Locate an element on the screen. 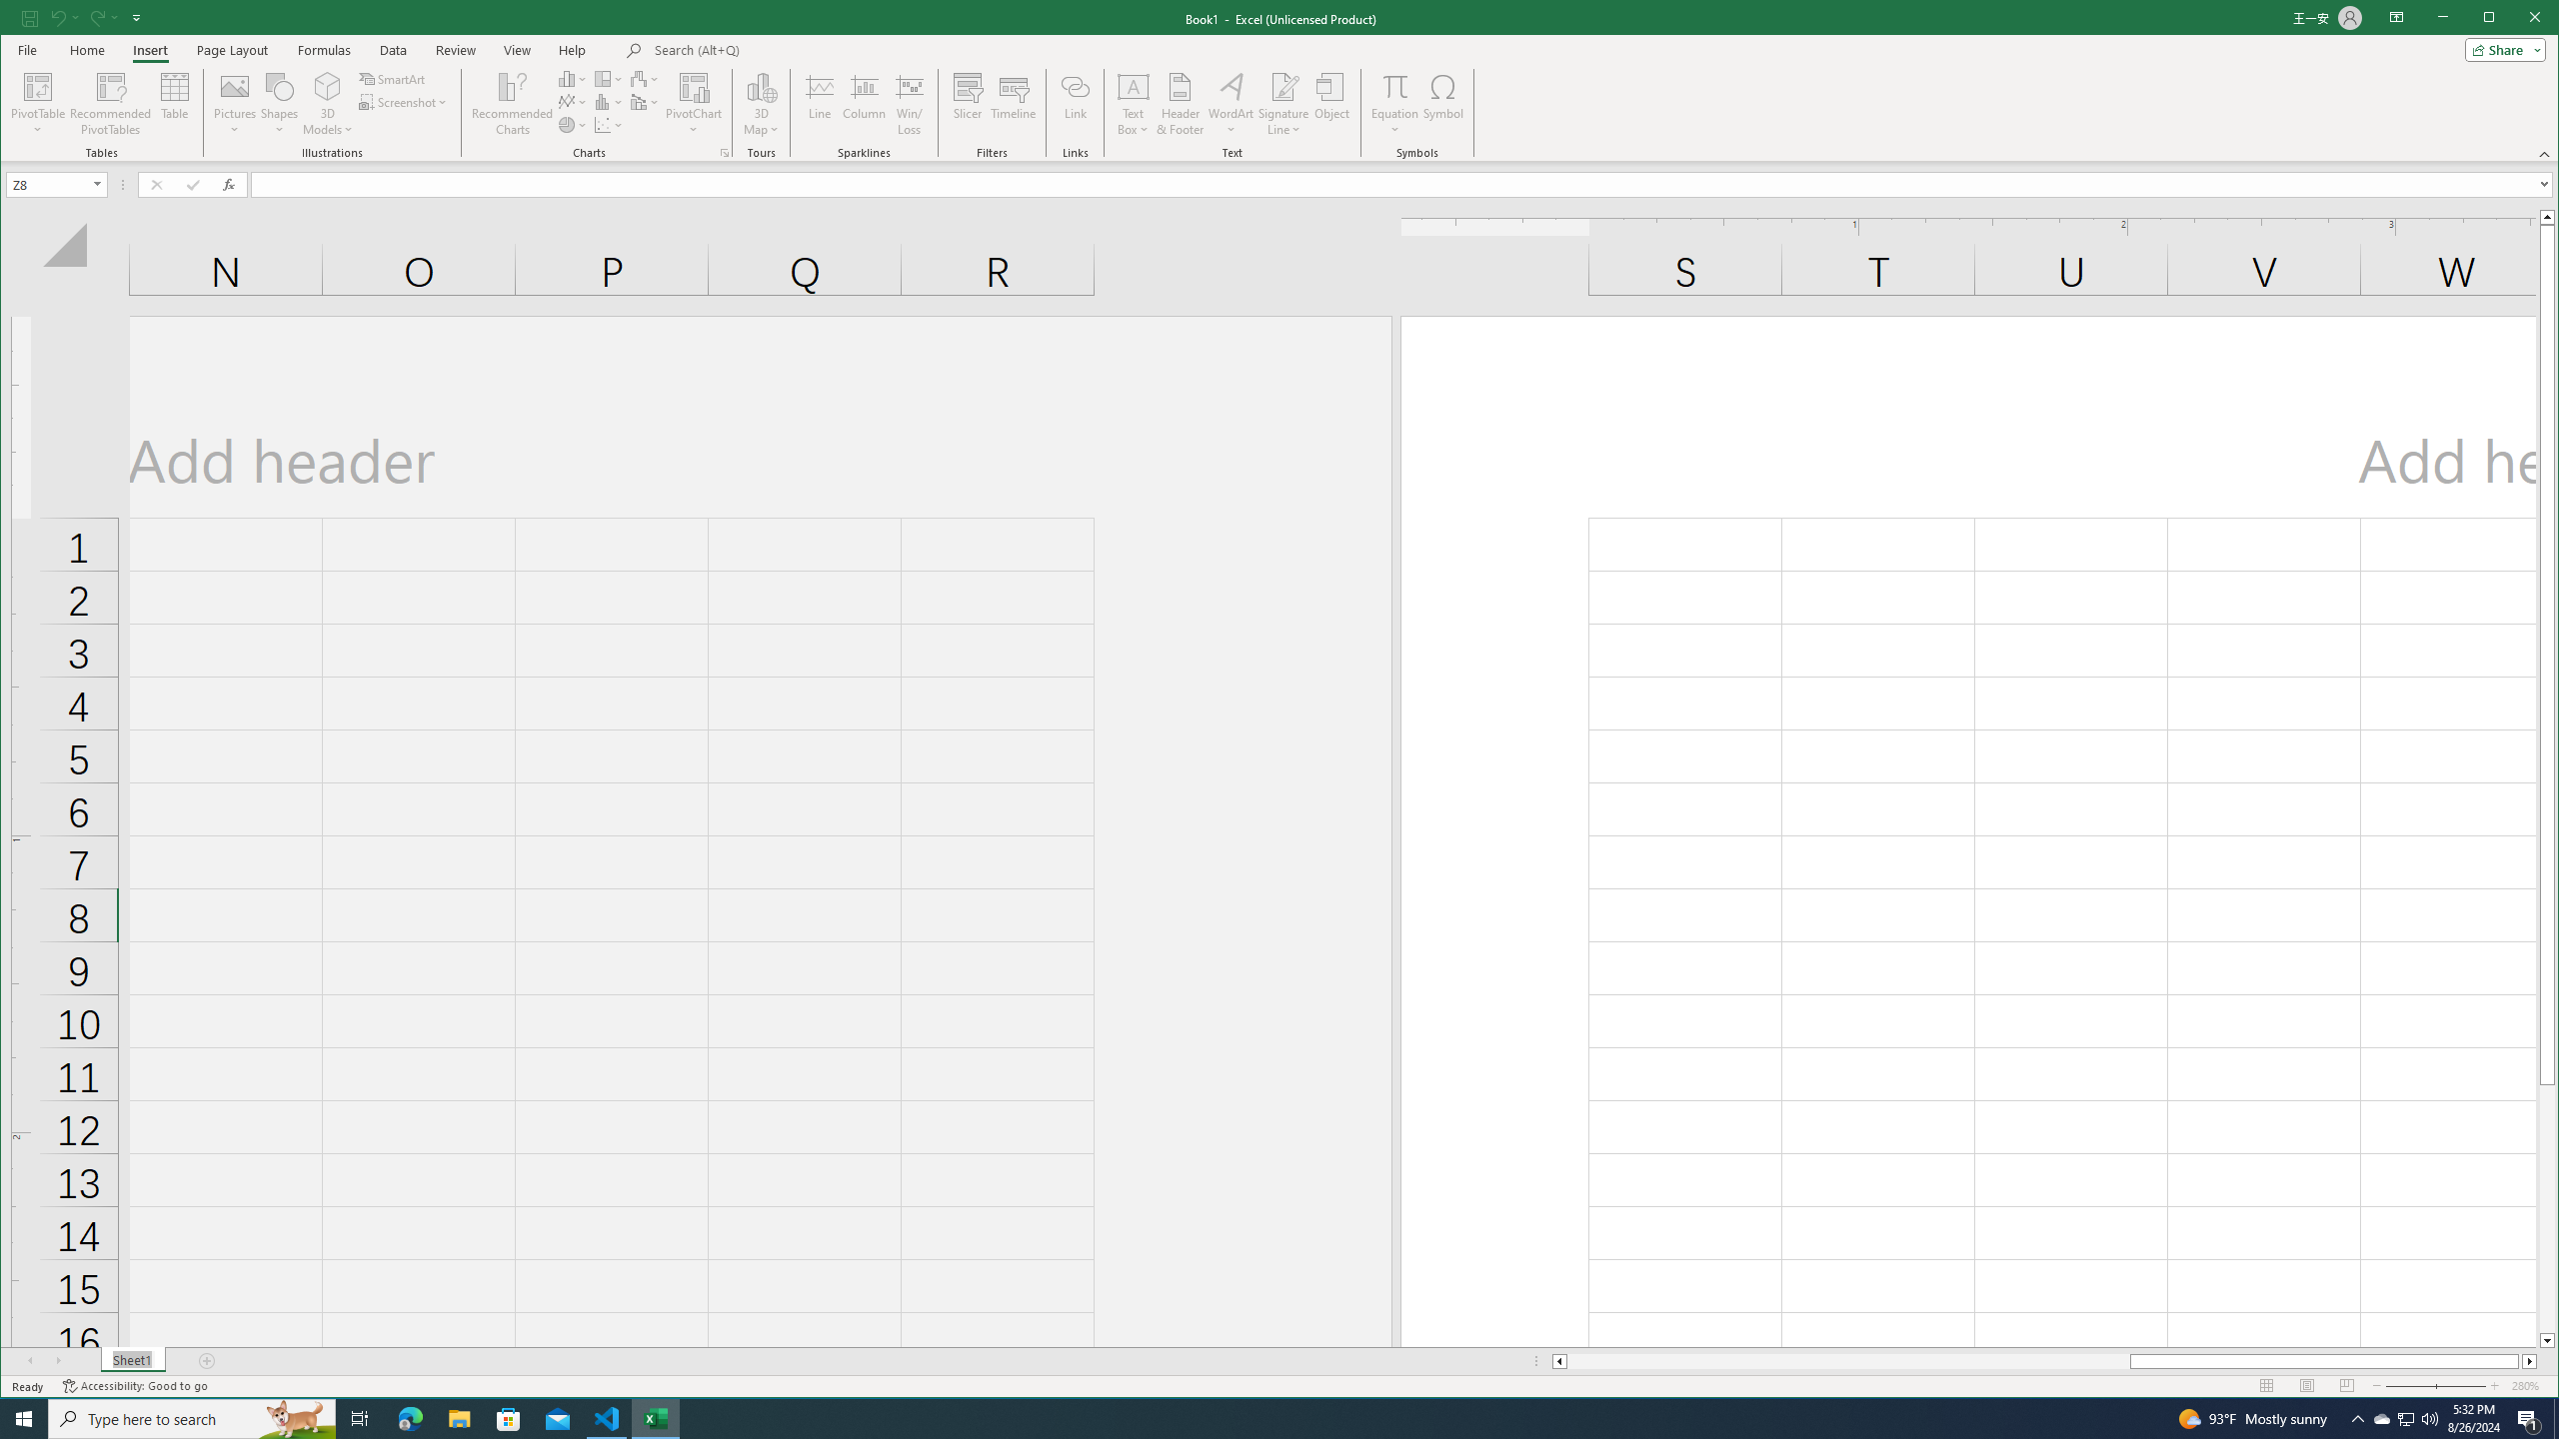 The height and width of the screenshot is (1439, 2559). 3D Models is located at coordinates (328, 104).